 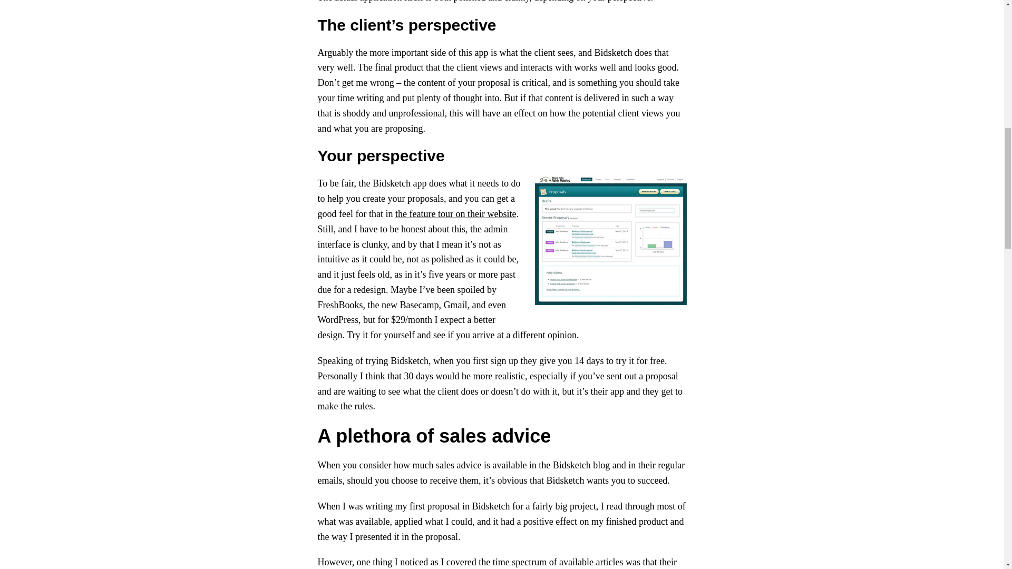 I want to click on the feature tour on their website, so click(x=455, y=214).